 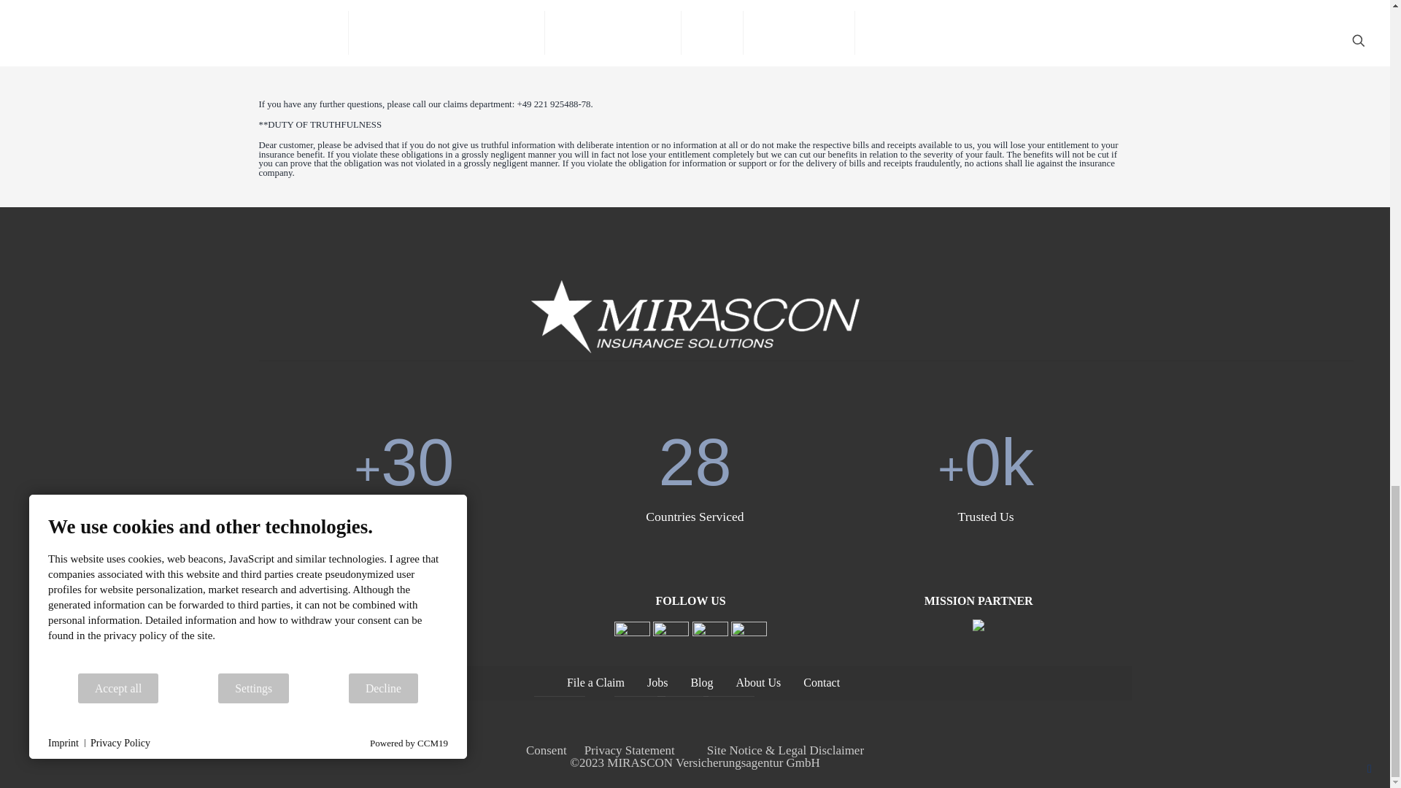 I want to click on SUBMIT, so click(x=302, y=7).